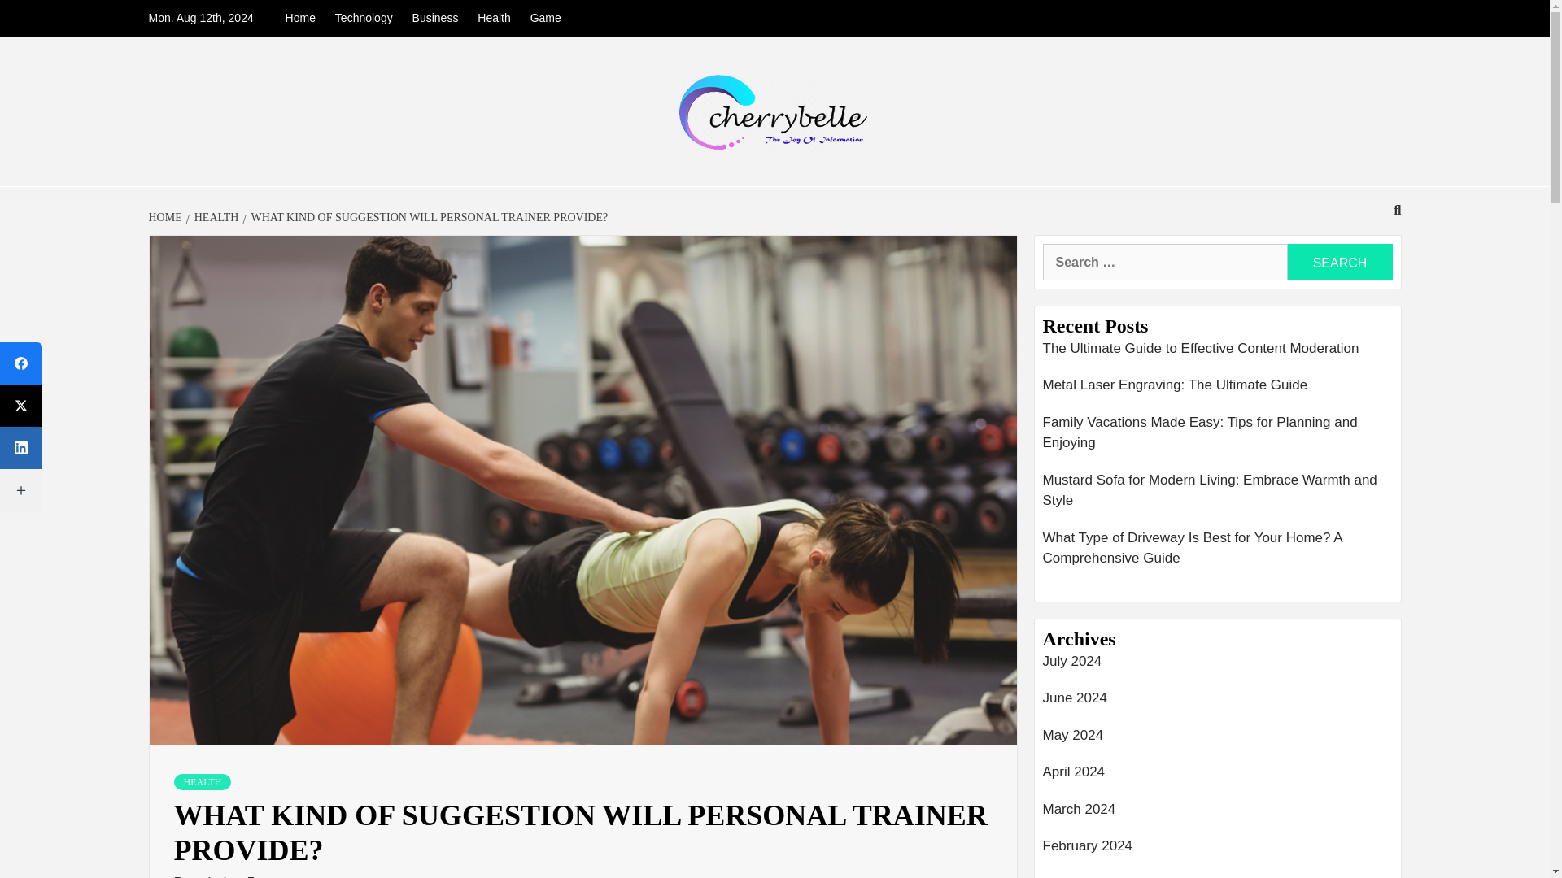 This screenshot has height=878, width=1562. I want to click on June 2024, so click(1218, 702).